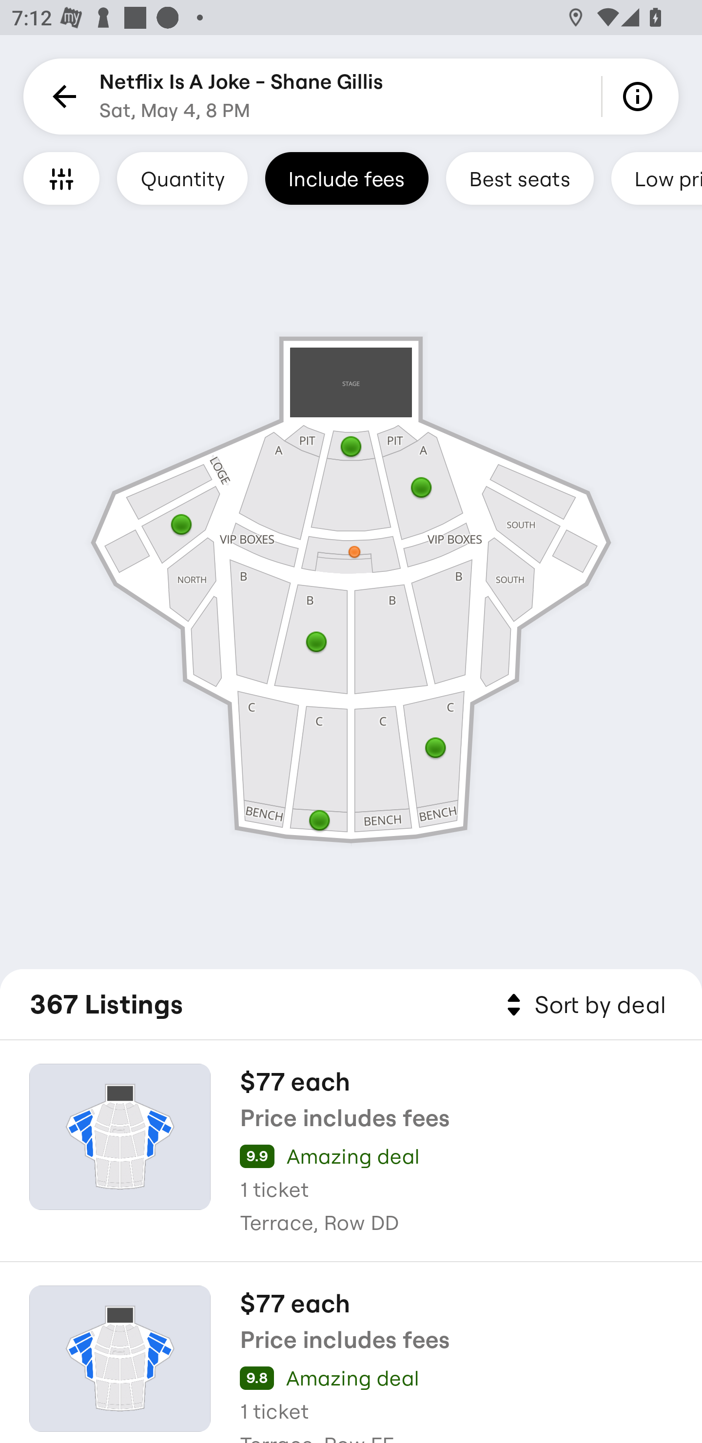 This screenshot has width=702, height=1443. Describe the element at coordinates (520, 178) in the screenshot. I see `Best seats` at that location.